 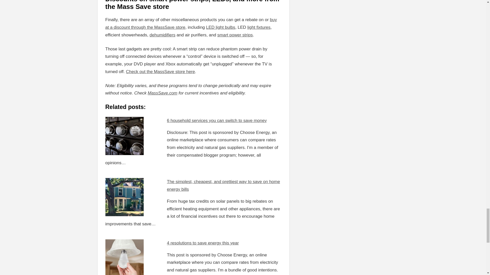 I want to click on light fixtures, so click(x=259, y=27).